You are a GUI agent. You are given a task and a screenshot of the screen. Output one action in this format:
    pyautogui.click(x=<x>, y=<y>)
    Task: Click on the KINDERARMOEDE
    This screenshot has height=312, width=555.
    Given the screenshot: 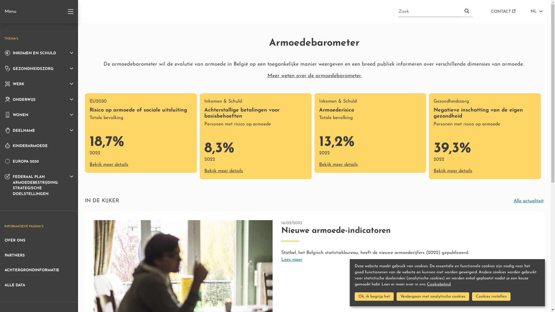 What is the action you would take?
    pyautogui.click(x=39, y=146)
    